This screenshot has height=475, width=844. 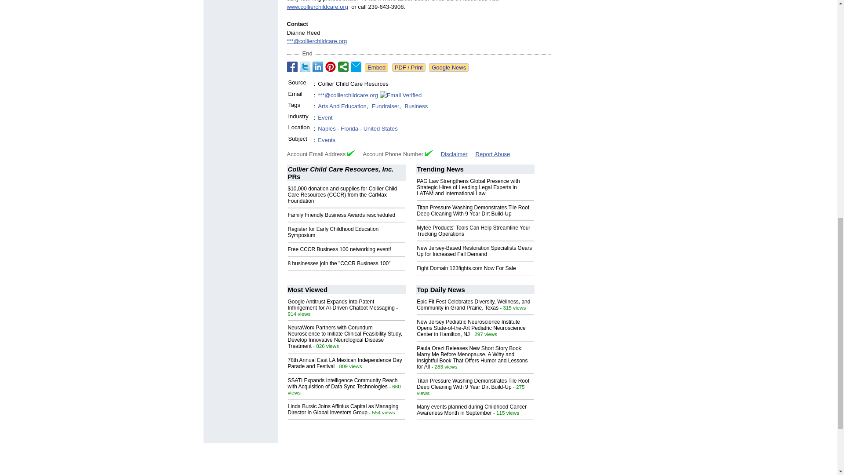 I want to click on Share on Pinterest, so click(x=331, y=67).